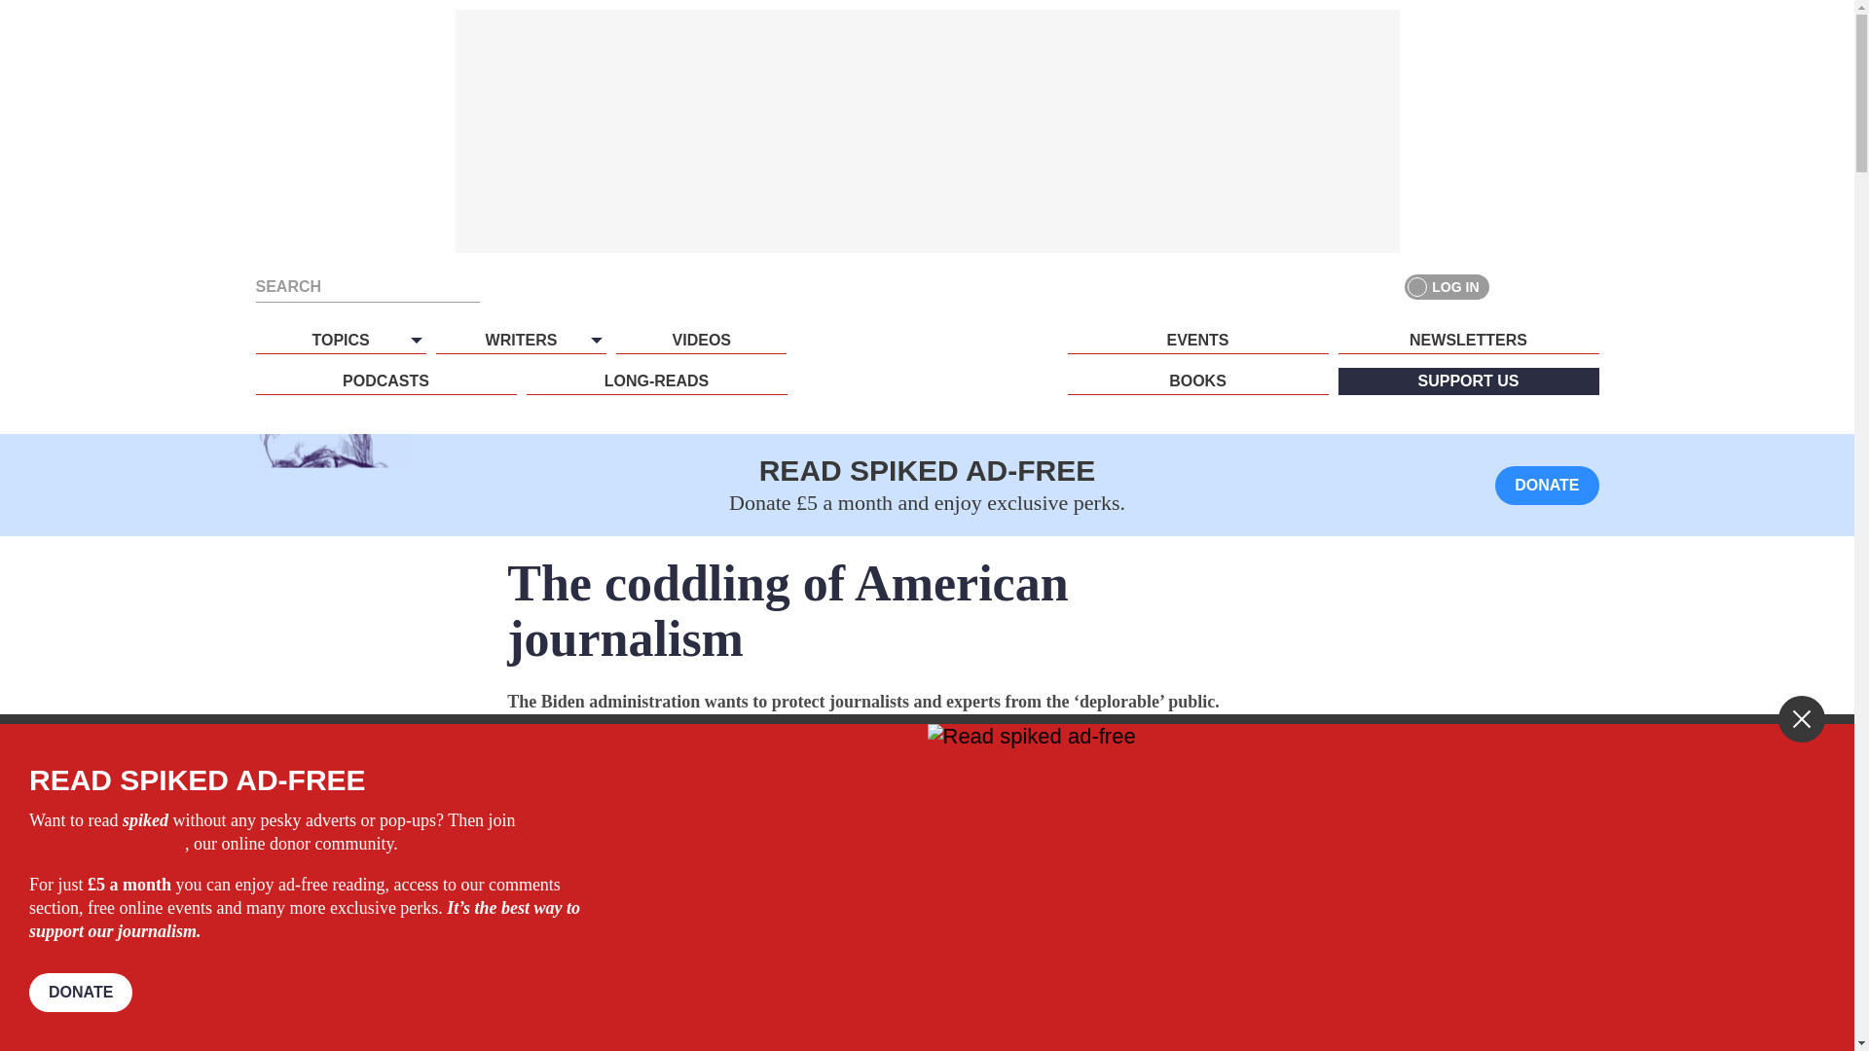  I want to click on SUPPORT US, so click(1468, 381).